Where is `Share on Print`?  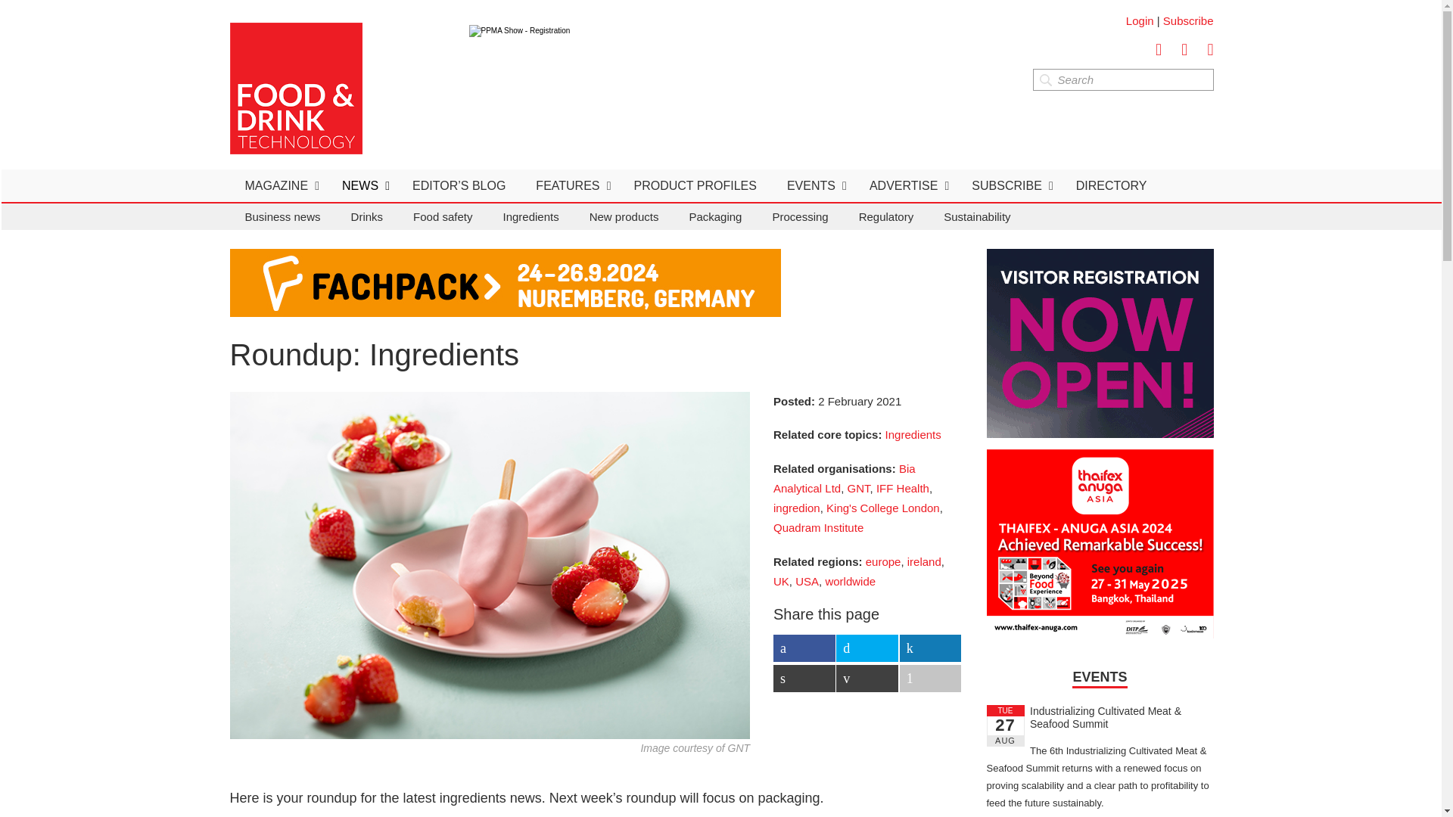 Share on Print is located at coordinates (804, 678).